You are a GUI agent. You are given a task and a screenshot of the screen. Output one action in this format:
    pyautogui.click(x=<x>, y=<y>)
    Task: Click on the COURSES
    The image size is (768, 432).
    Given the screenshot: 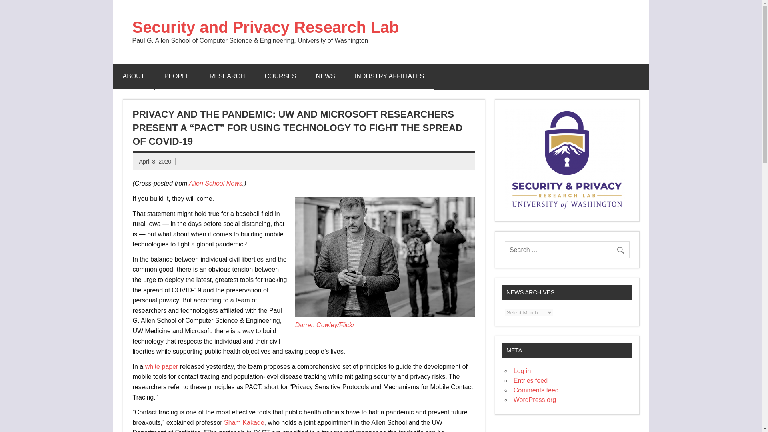 What is the action you would take?
    pyautogui.click(x=280, y=76)
    